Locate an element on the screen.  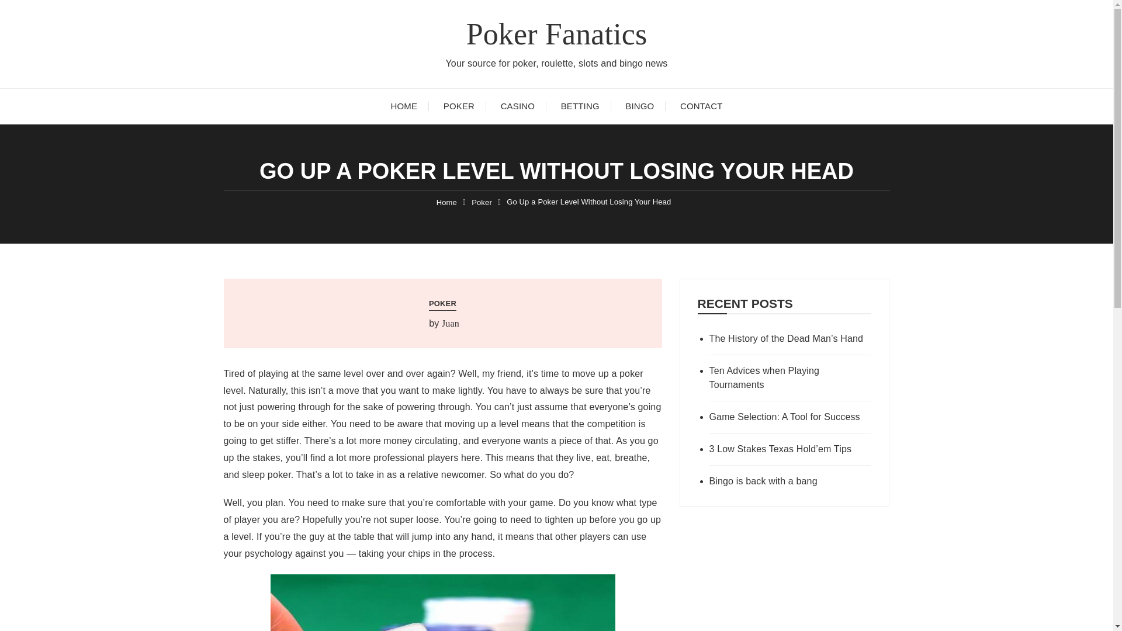
POKER is located at coordinates (442, 304).